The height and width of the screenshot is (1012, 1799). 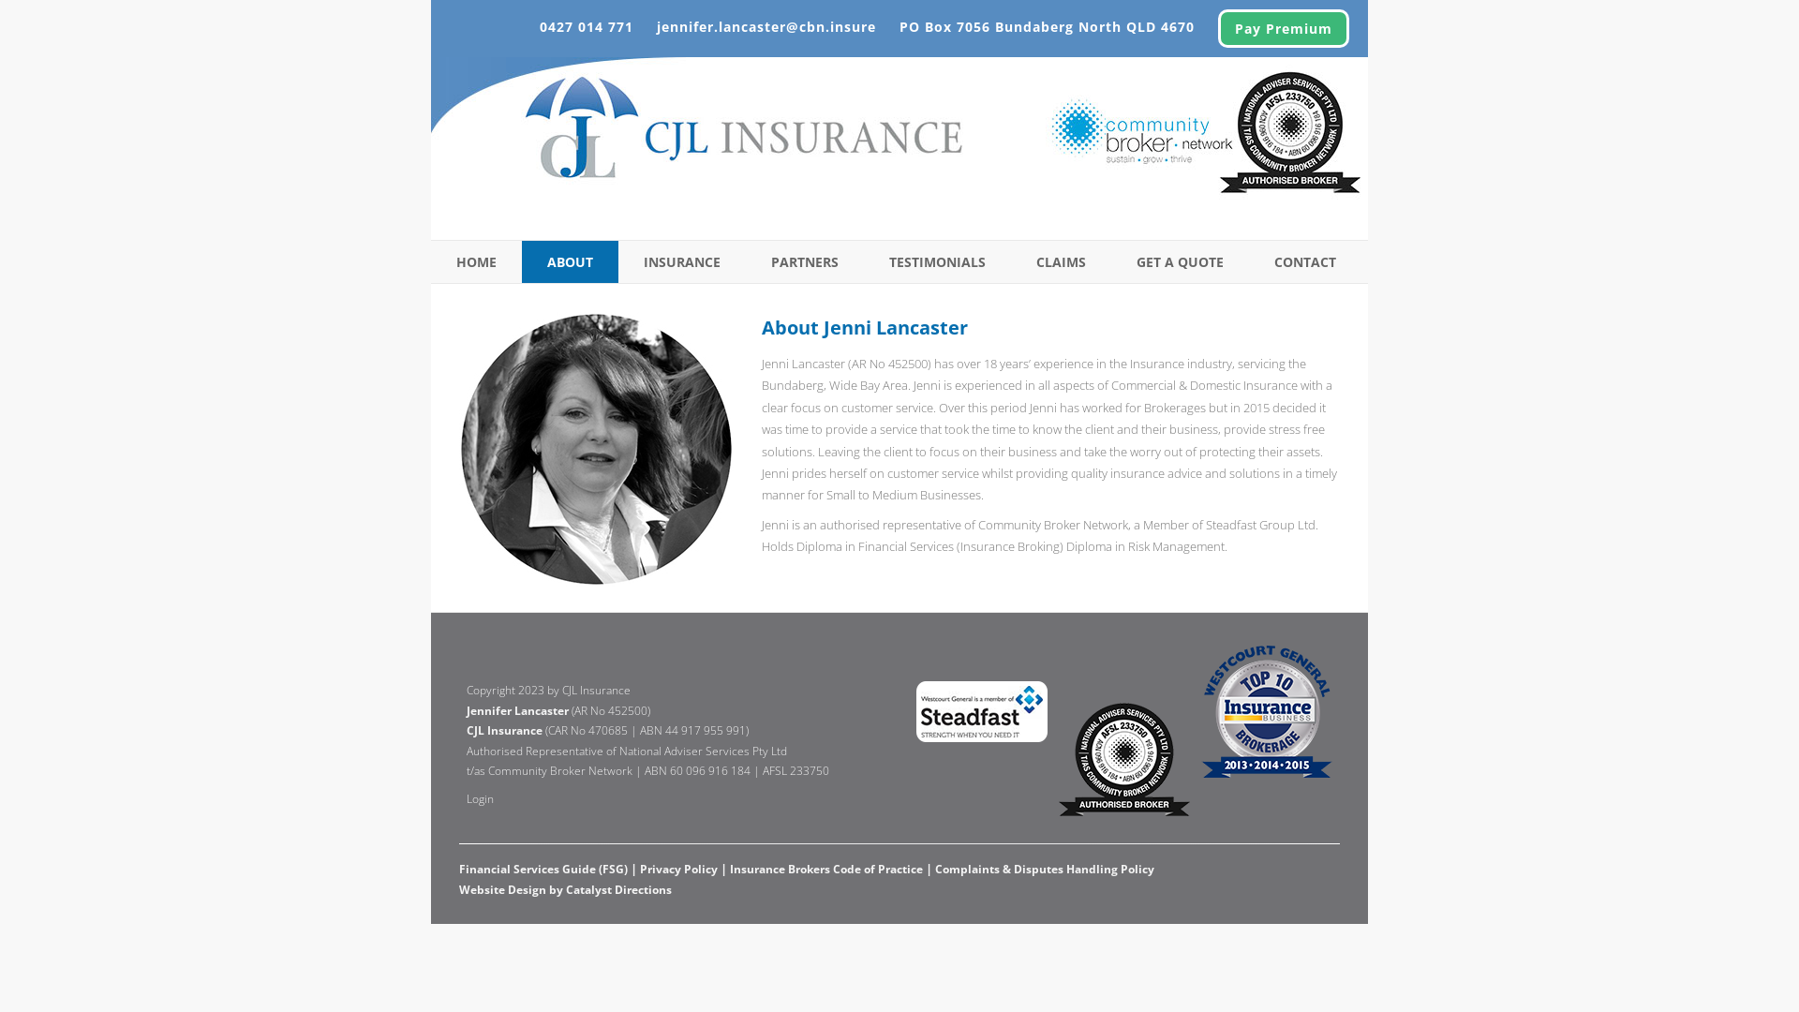 I want to click on Website Design by Catalyst Directions, so click(x=899, y=890).